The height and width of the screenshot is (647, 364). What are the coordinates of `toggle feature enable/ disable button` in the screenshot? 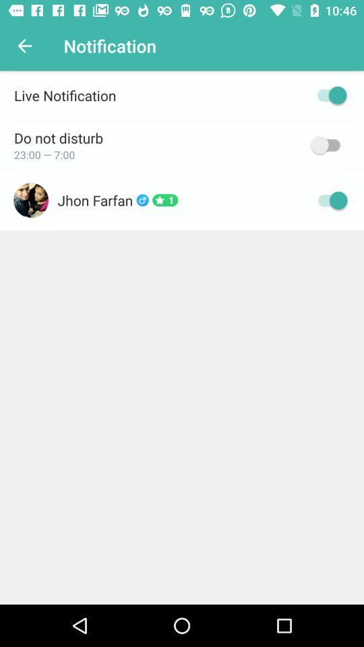 It's located at (329, 145).